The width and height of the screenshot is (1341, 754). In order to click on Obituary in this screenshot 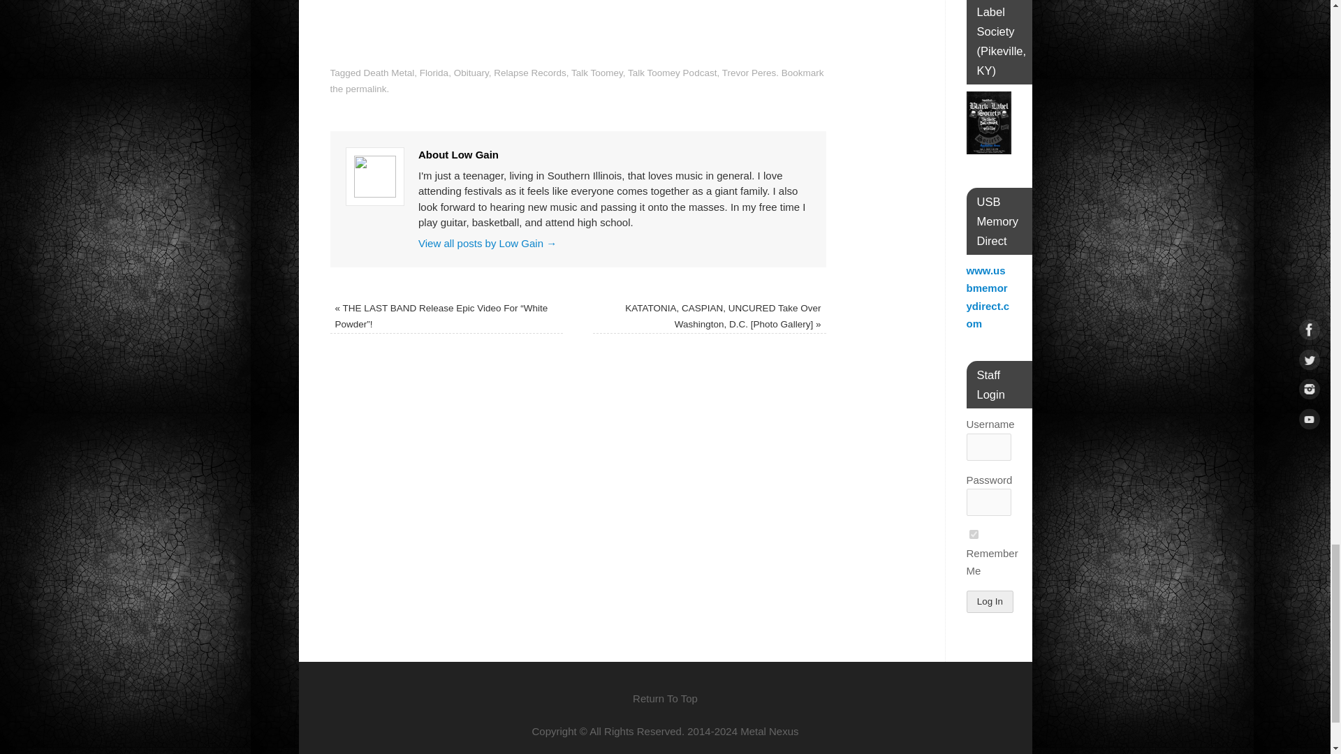, I will do `click(471, 73)`.